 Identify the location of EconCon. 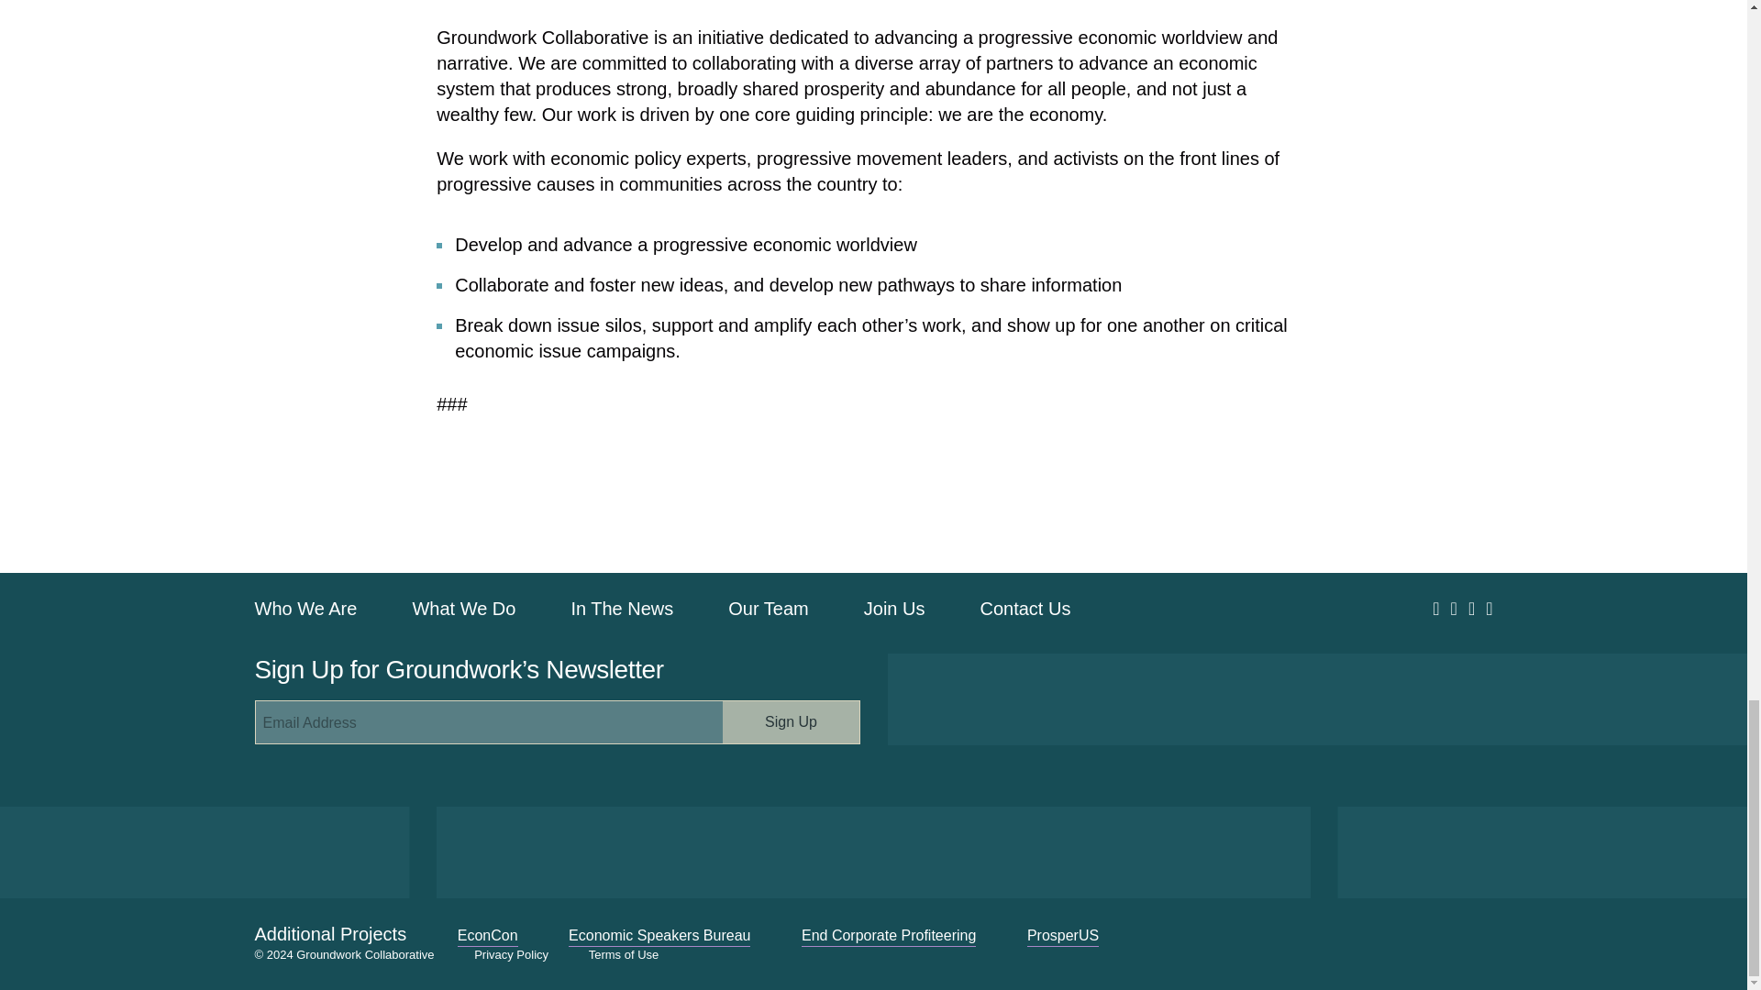
(488, 935).